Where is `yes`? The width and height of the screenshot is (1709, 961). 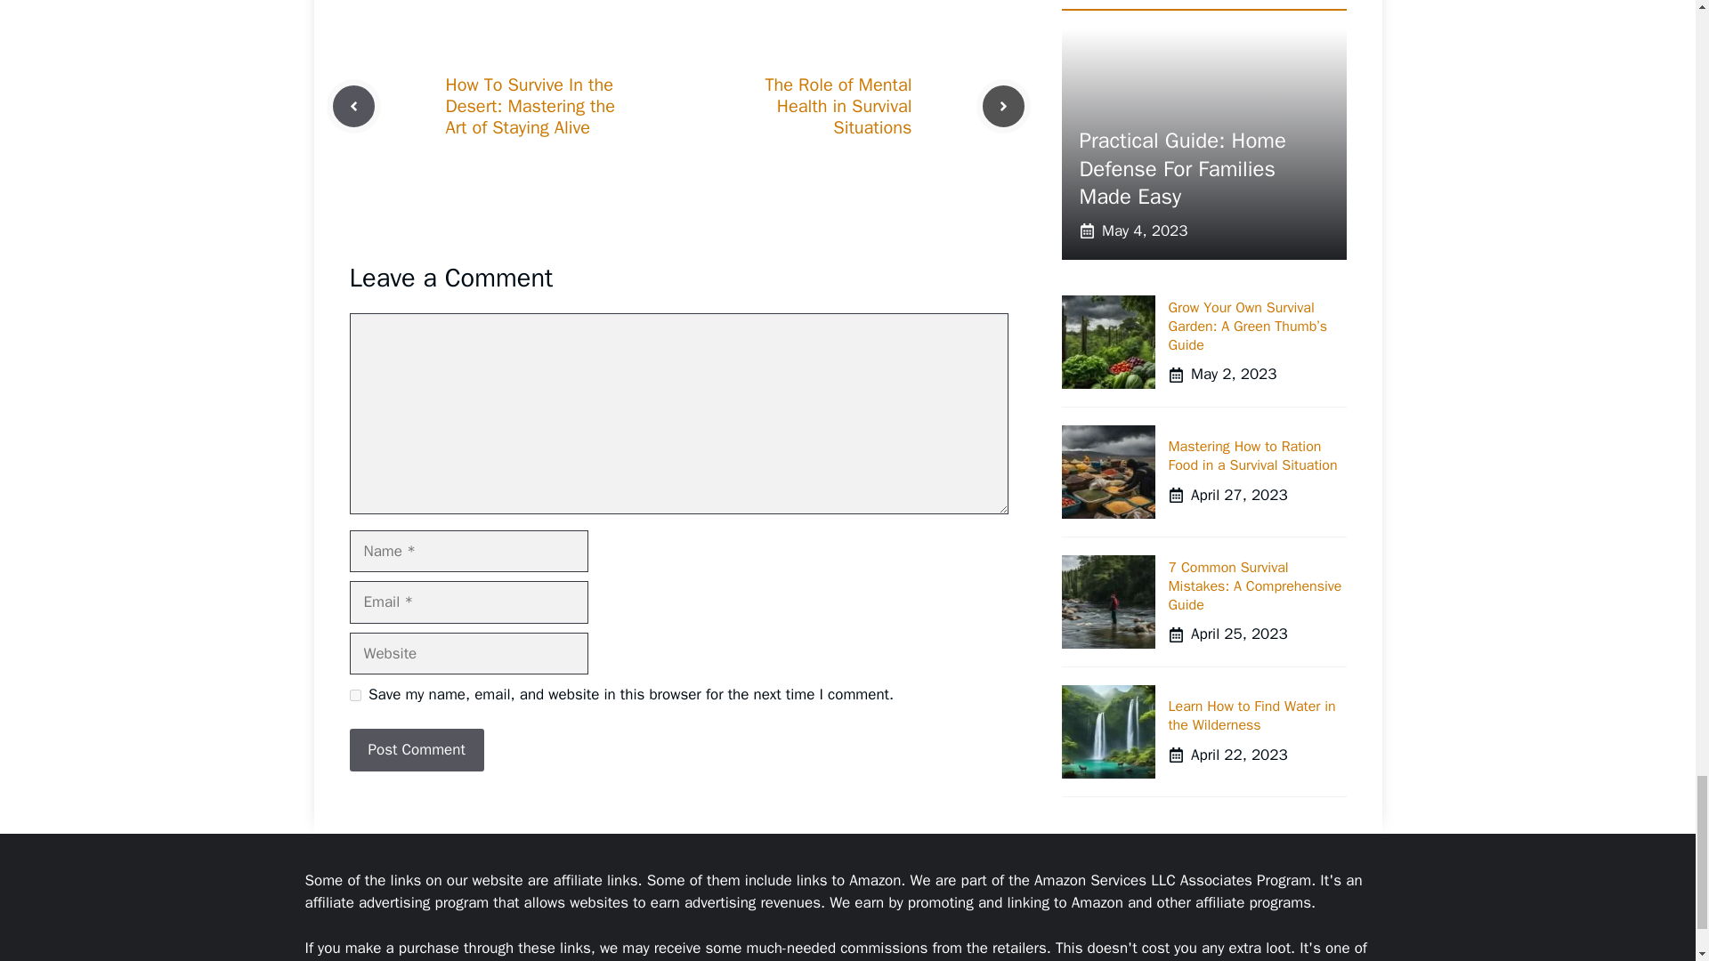
yes is located at coordinates (354, 696).